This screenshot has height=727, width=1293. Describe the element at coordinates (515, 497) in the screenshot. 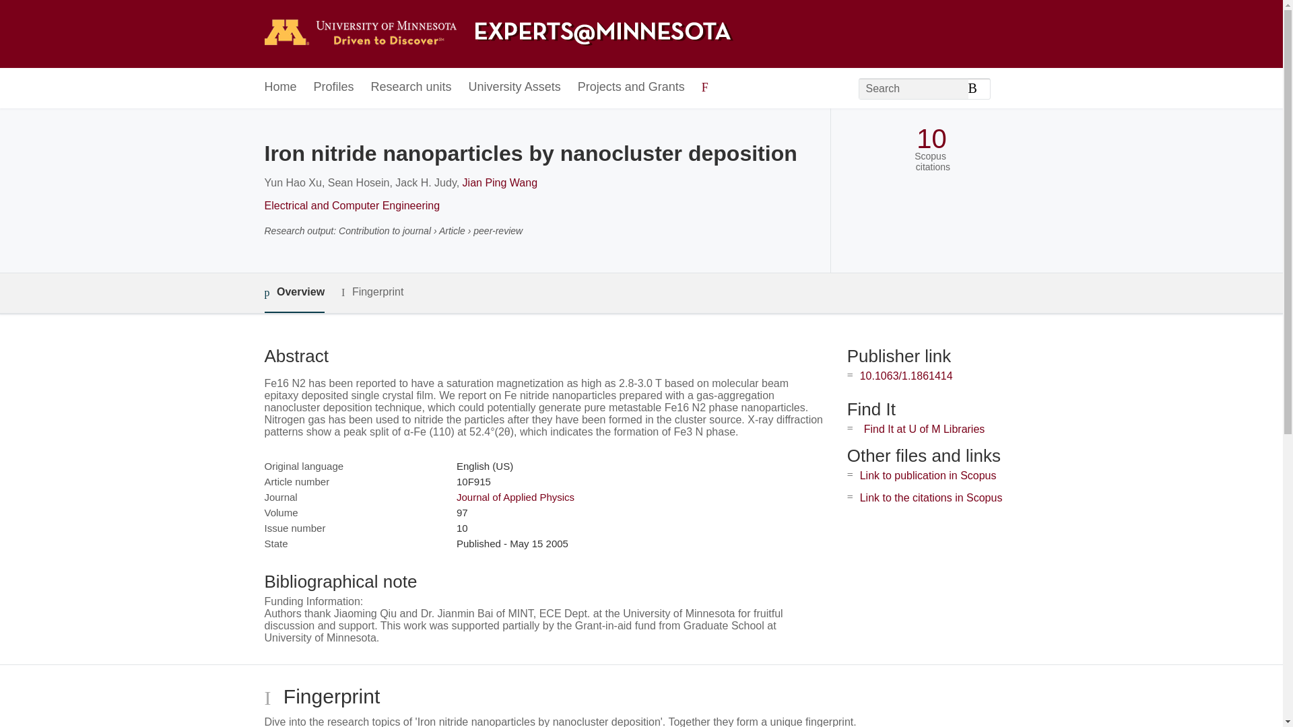

I see `Journal of Applied Physics` at that location.